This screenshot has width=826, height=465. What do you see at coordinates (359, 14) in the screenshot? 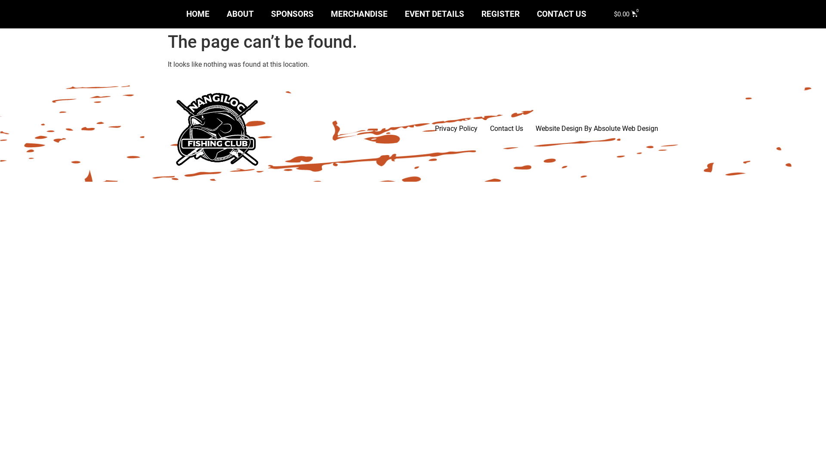
I see `MERCHANDISE` at bounding box center [359, 14].